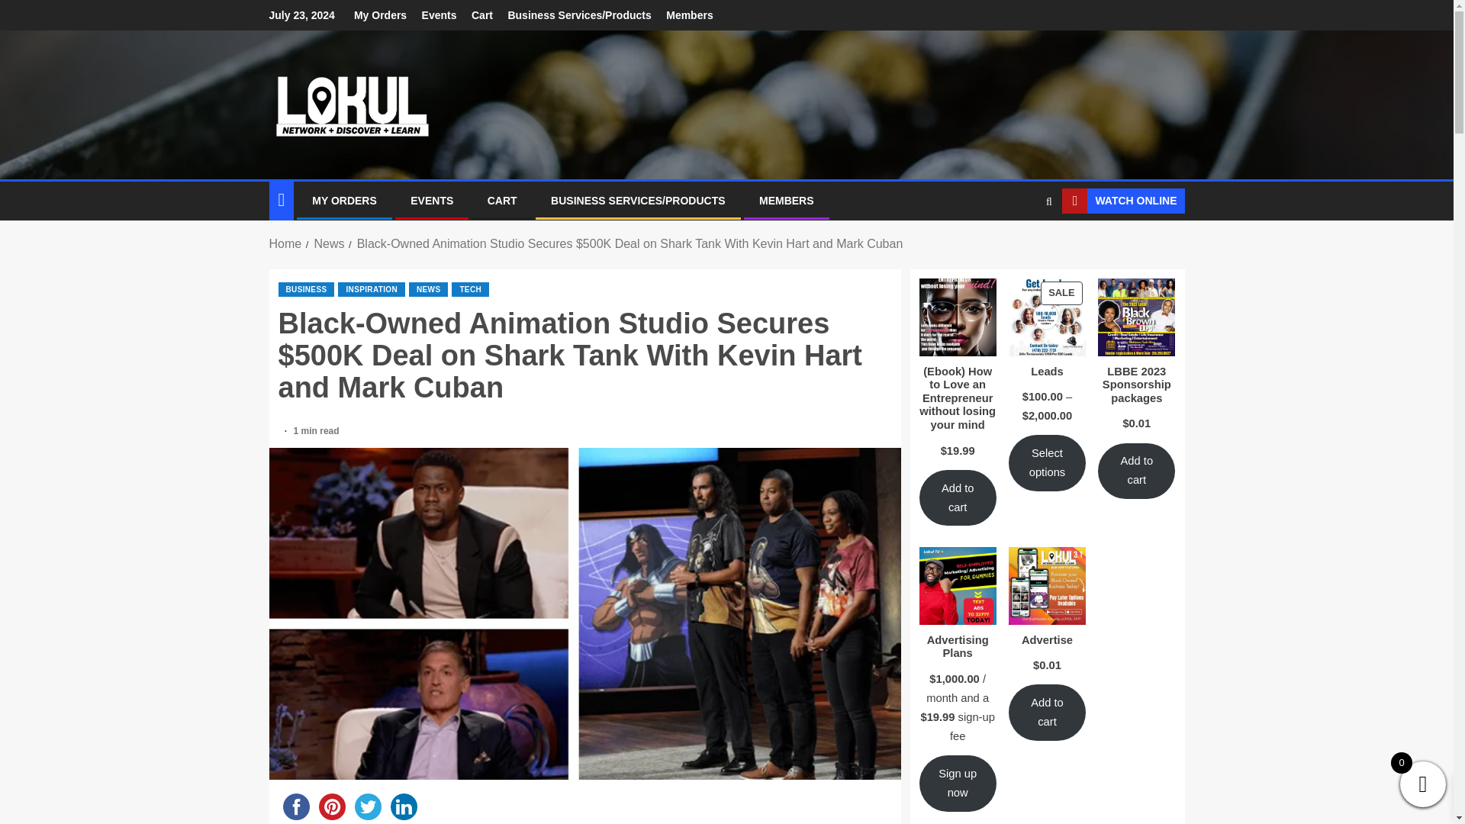 This screenshot has height=824, width=1465. What do you see at coordinates (380, 15) in the screenshot?
I see `My Orders` at bounding box center [380, 15].